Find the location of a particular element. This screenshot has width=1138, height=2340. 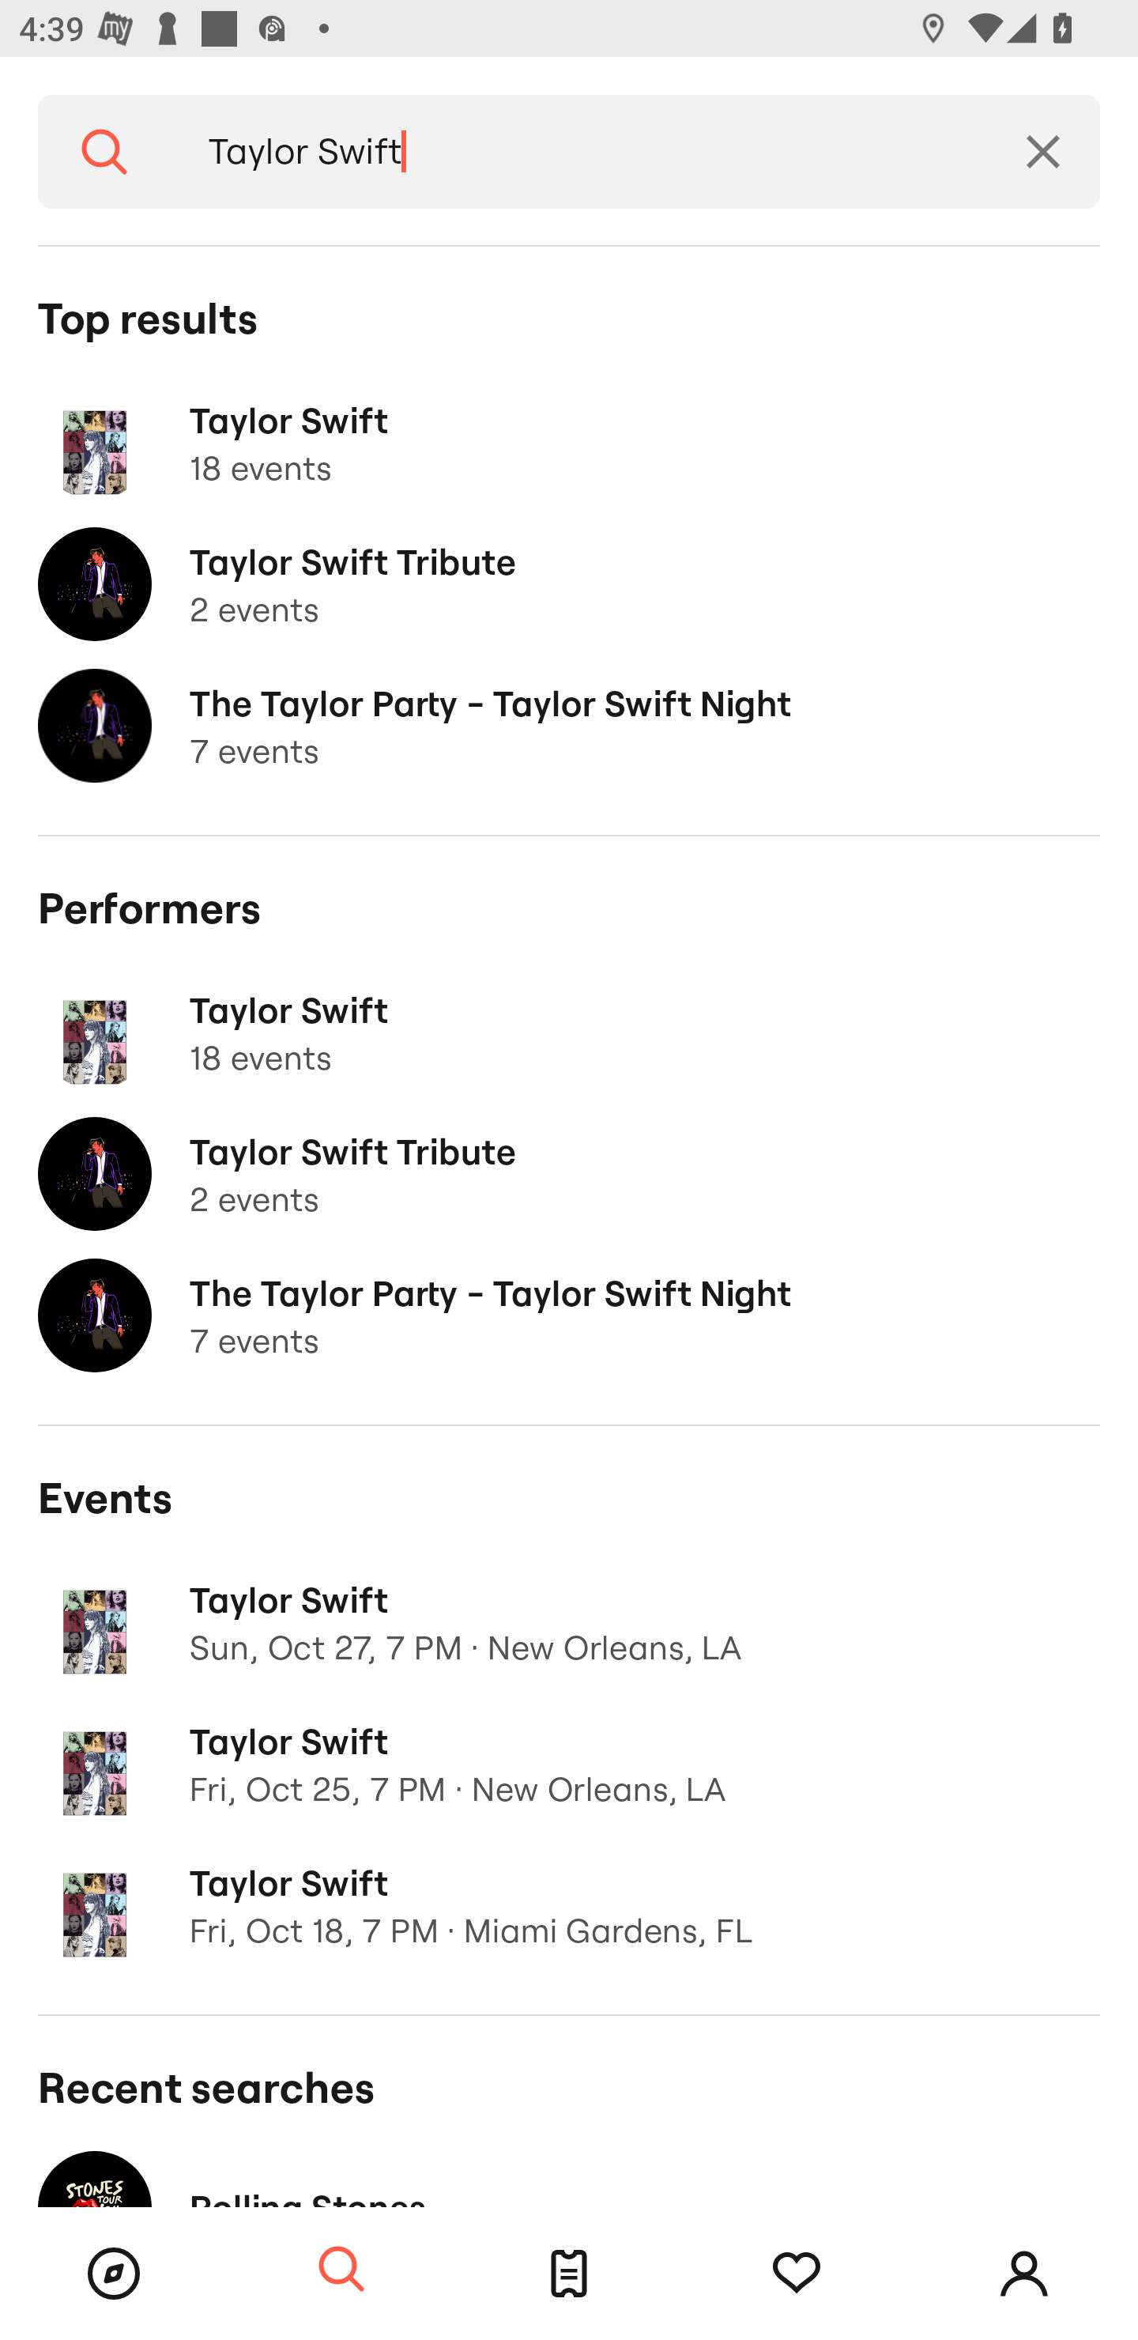

Taylor Swift 18 events is located at coordinates (569, 443).